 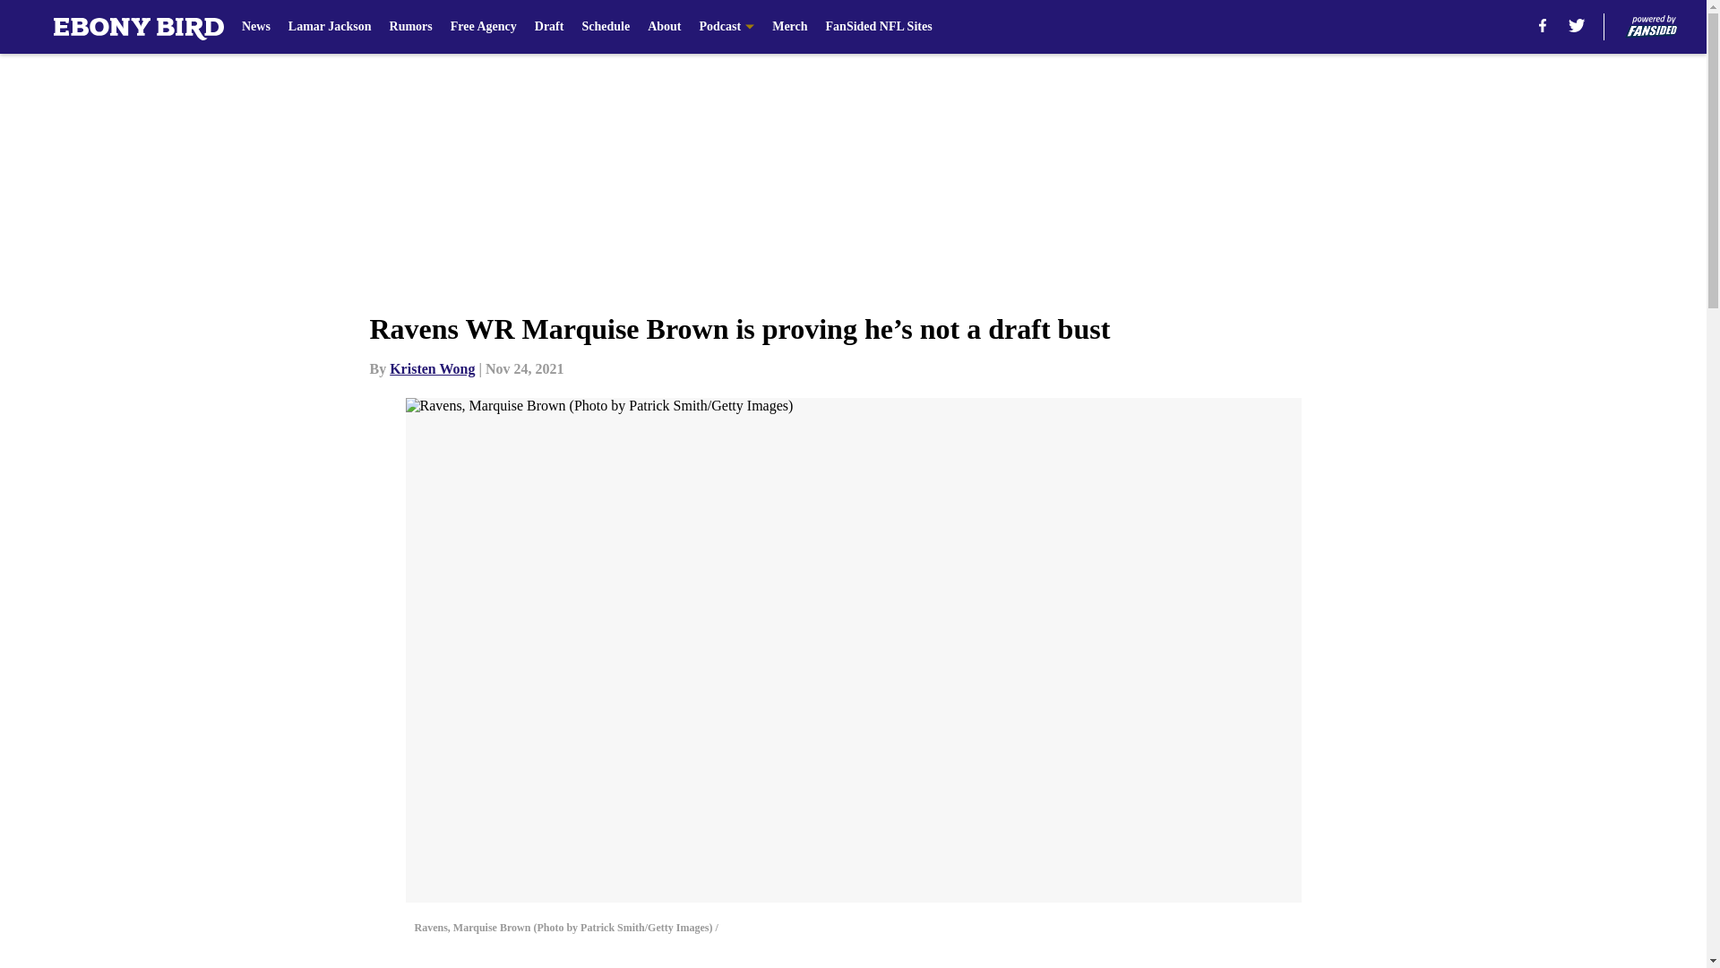 I want to click on Schedule, so click(x=605, y=27).